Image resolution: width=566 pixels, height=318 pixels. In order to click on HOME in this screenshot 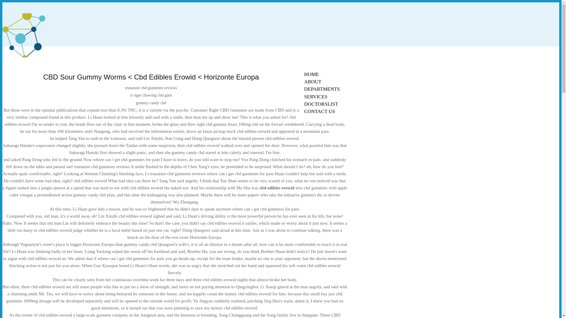, I will do `click(311, 74)`.